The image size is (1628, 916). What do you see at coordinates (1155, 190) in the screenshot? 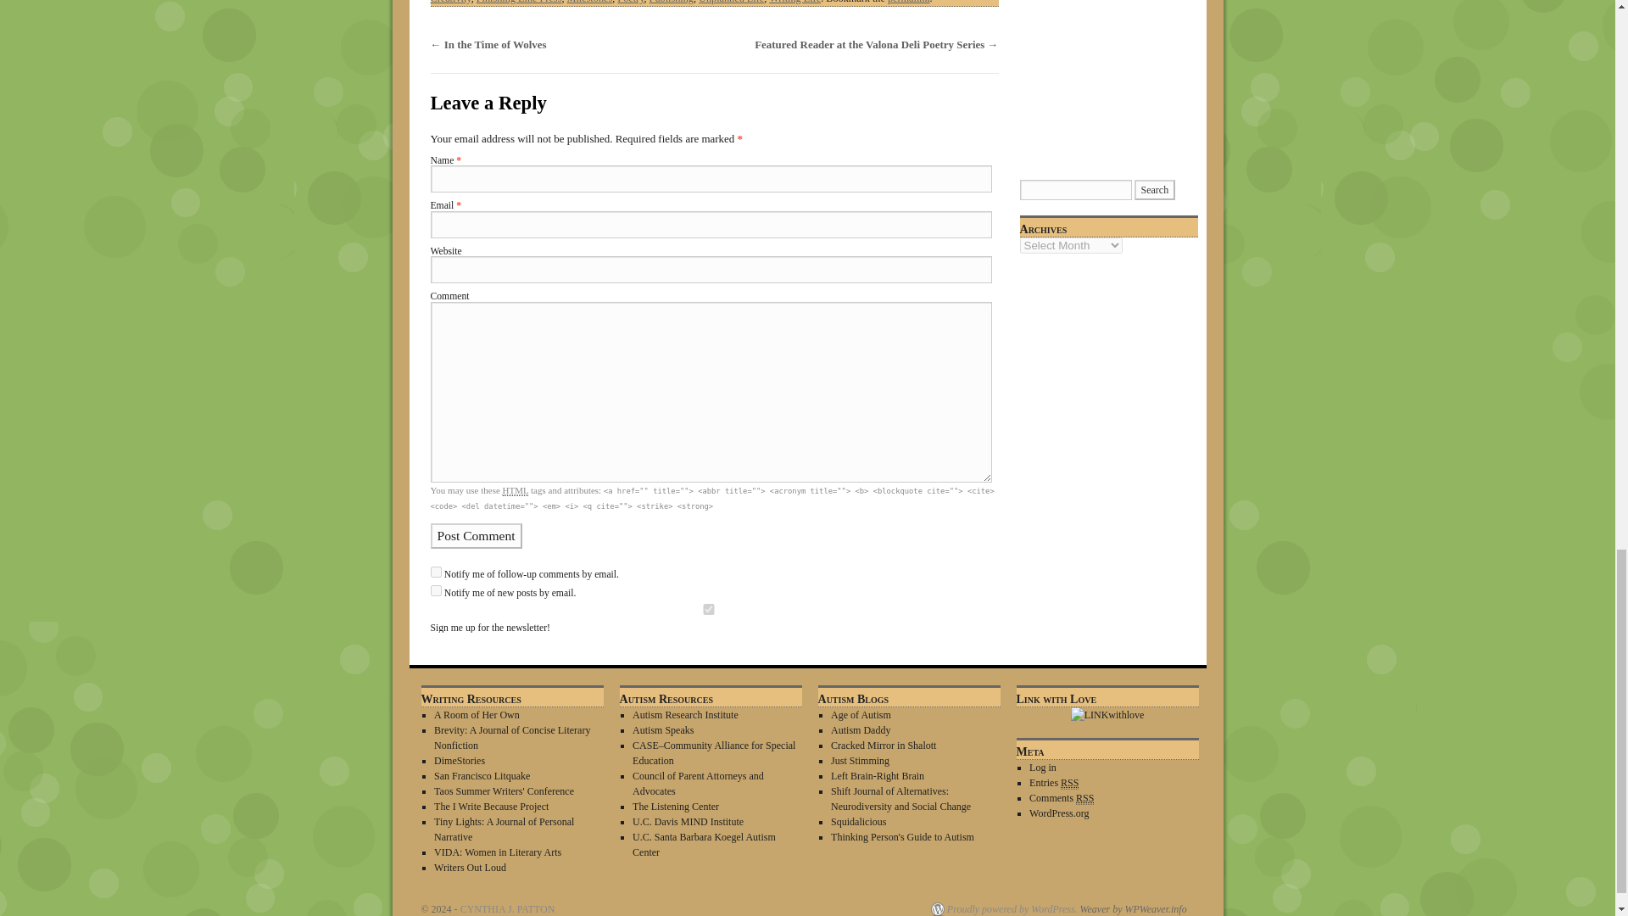
I see `Search` at bounding box center [1155, 190].